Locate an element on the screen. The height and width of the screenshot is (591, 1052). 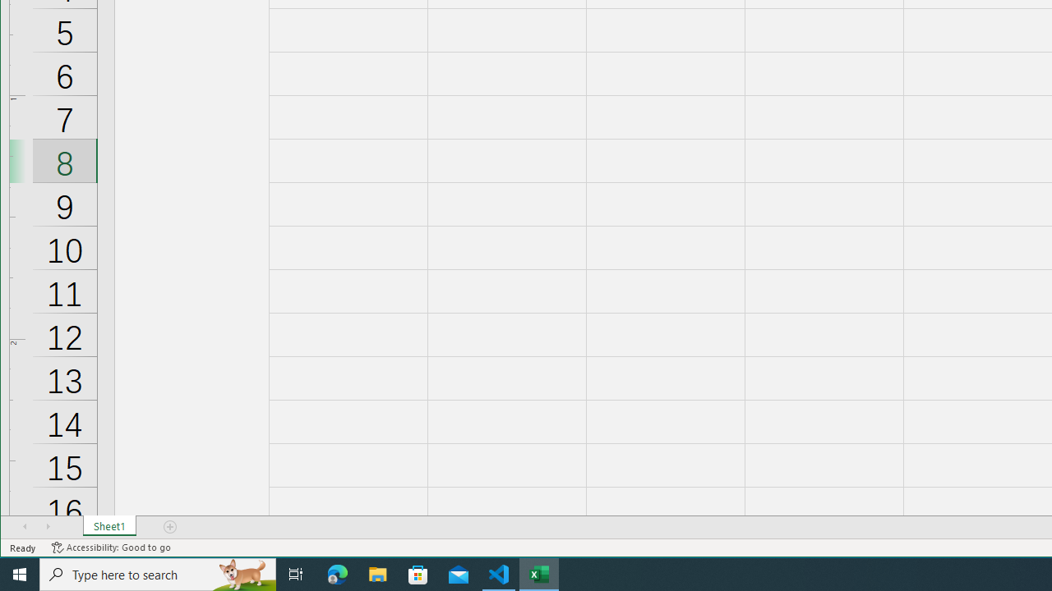
Start is located at coordinates (20, 575).